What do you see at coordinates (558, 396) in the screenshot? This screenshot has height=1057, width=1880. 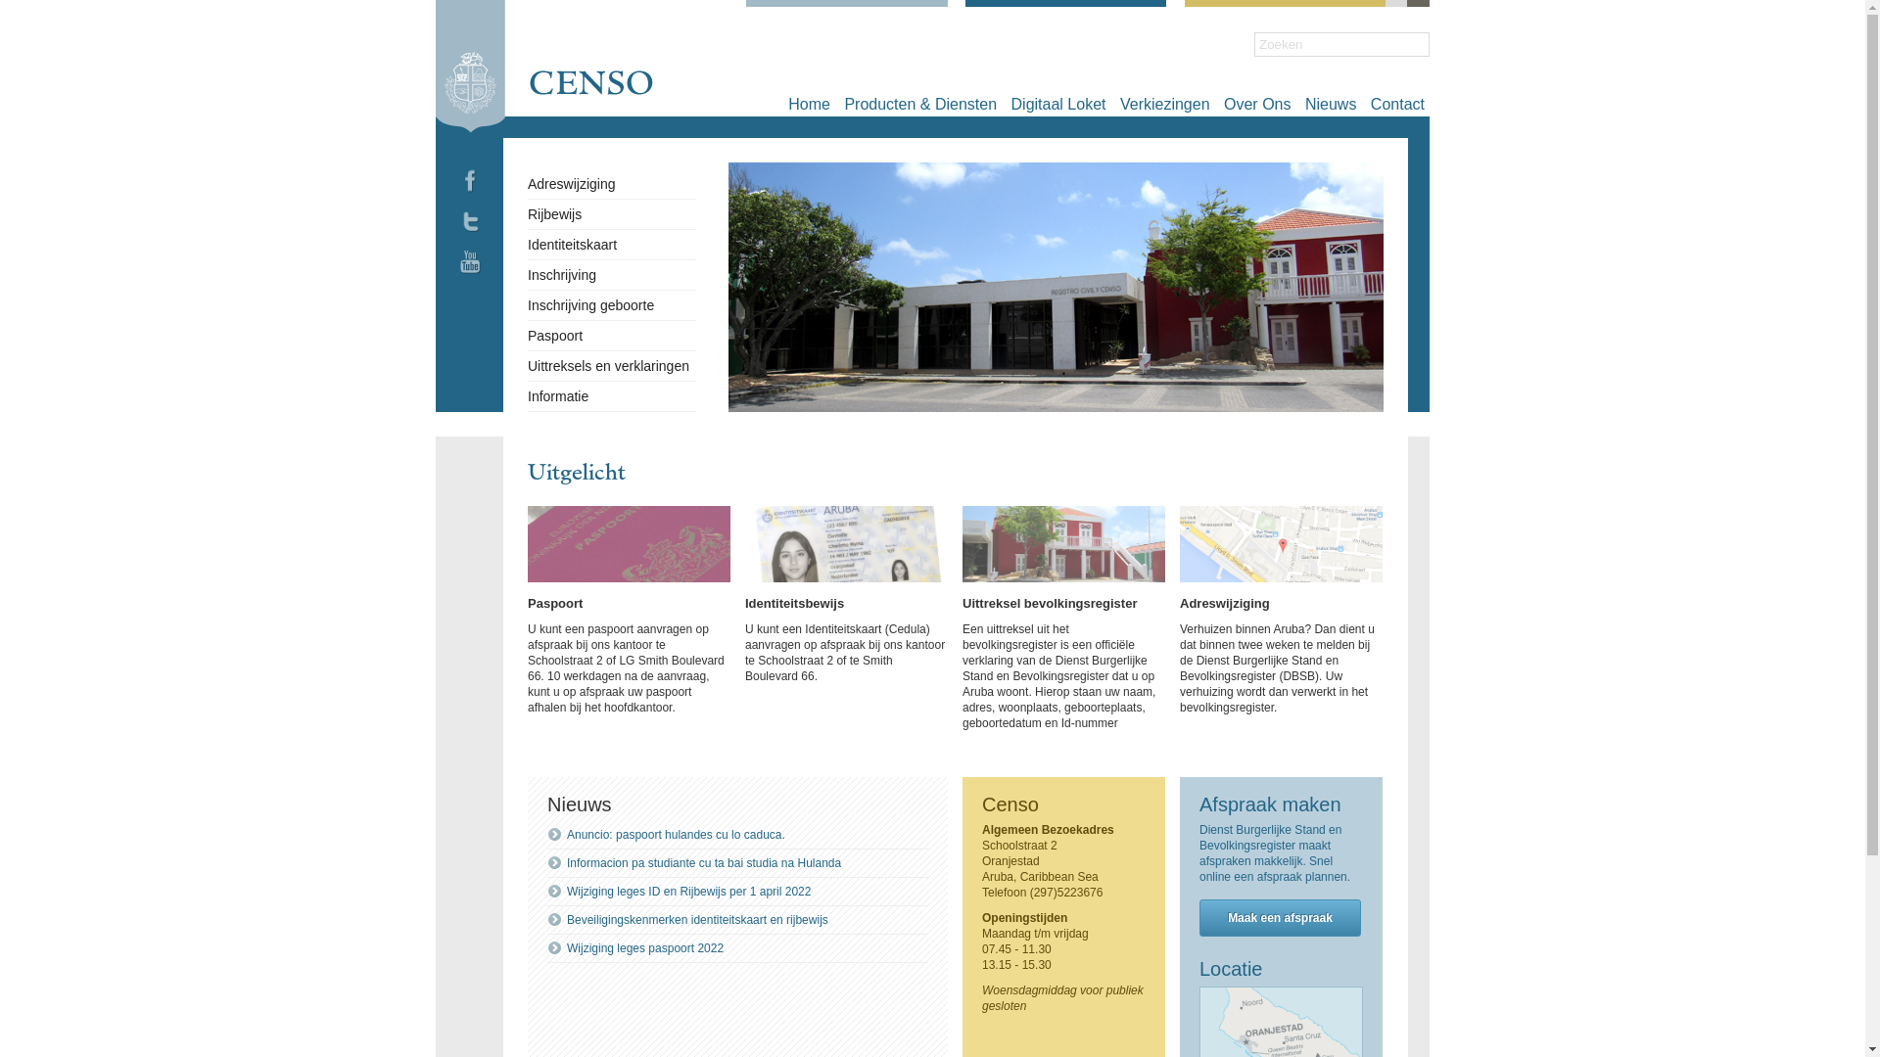 I see `Informatie` at bounding box center [558, 396].